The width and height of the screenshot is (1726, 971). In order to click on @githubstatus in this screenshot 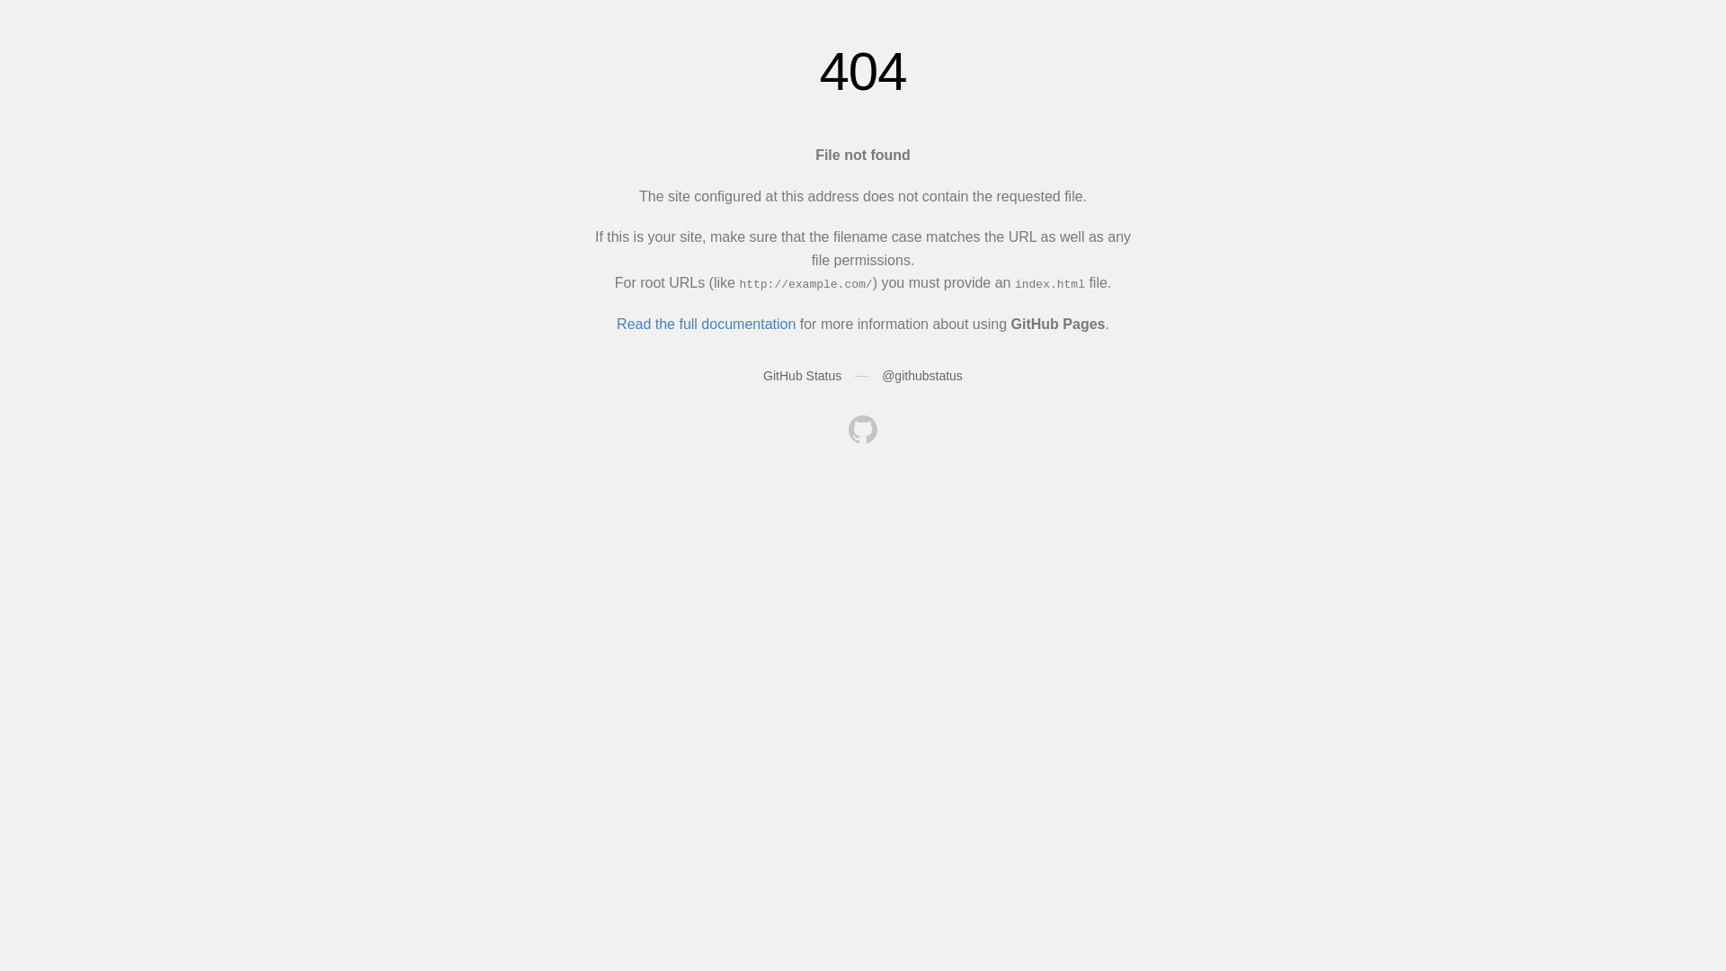, I will do `click(922, 376)`.